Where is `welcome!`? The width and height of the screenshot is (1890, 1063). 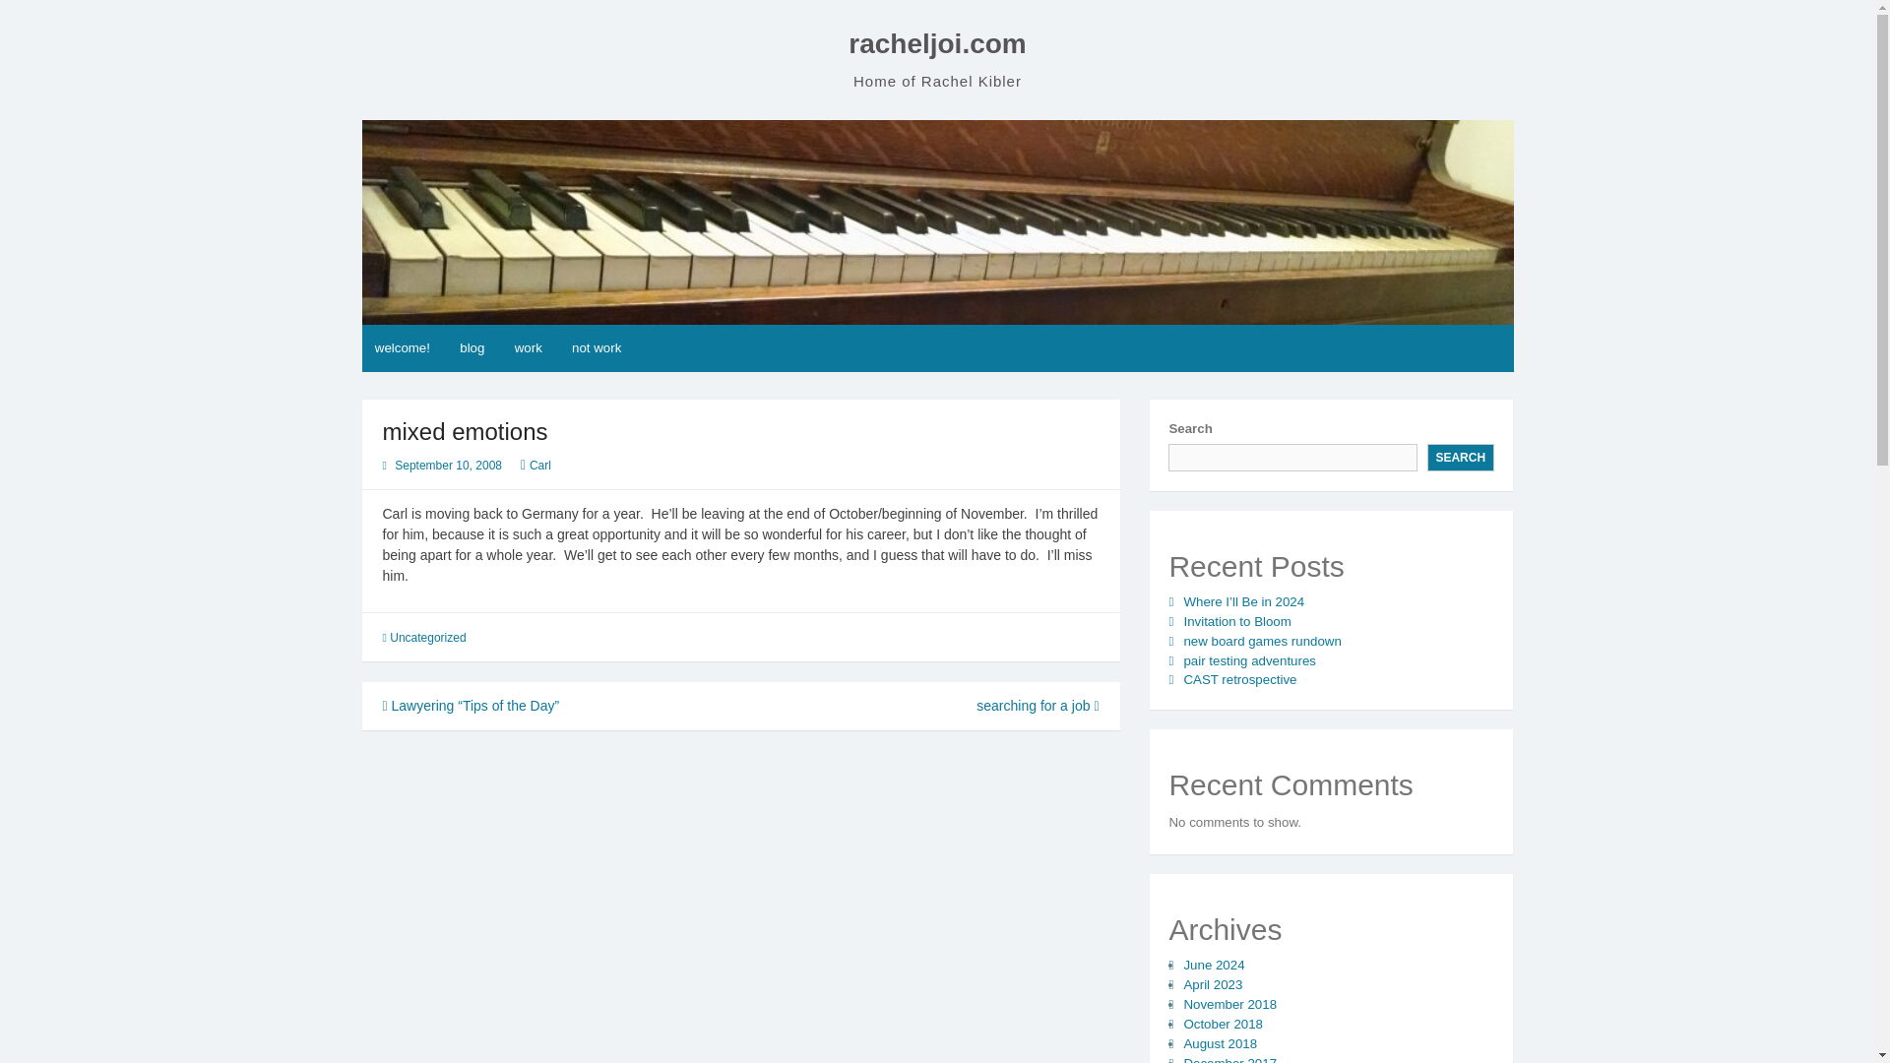 welcome! is located at coordinates (404, 348).